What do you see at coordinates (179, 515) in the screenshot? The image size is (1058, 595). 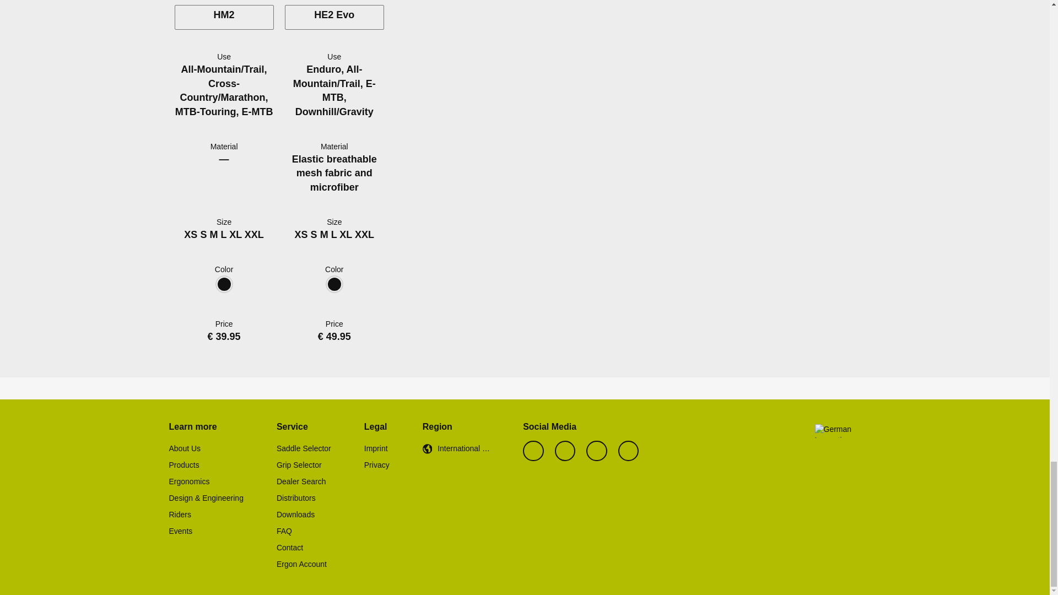 I see `Riders` at bounding box center [179, 515].